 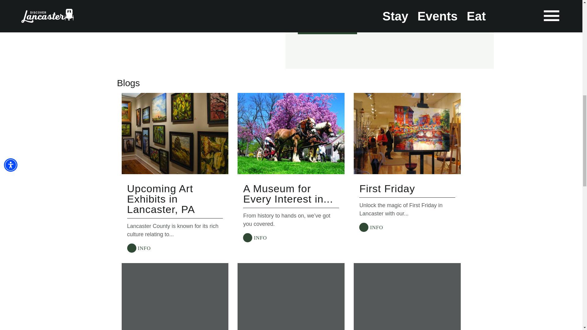 I want to click on Upcoming Art Exhibits in Lancaster, PA, so click(x=161, y=199).